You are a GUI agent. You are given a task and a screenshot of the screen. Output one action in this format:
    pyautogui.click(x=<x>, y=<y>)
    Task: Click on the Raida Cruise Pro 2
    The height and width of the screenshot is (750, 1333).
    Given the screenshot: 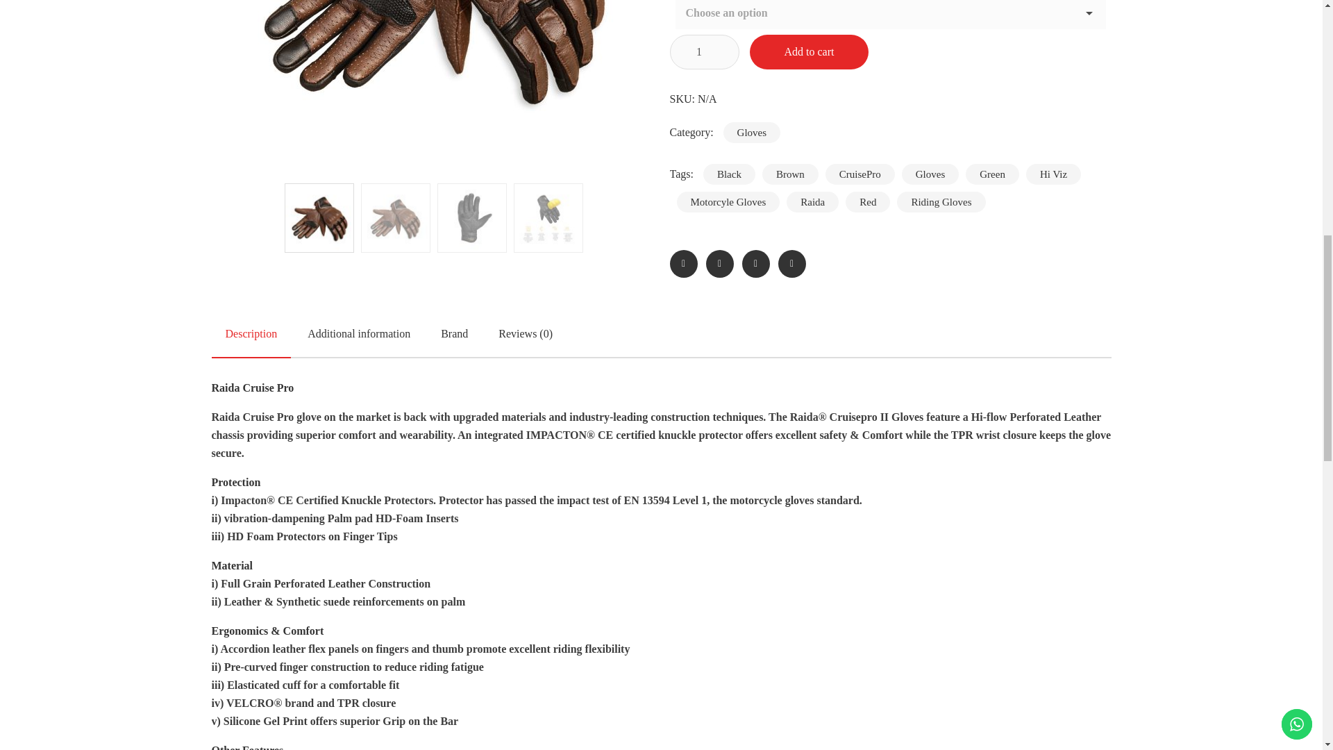 What is the action you would take?
    pyautogui.click(x=432, y=86)
    